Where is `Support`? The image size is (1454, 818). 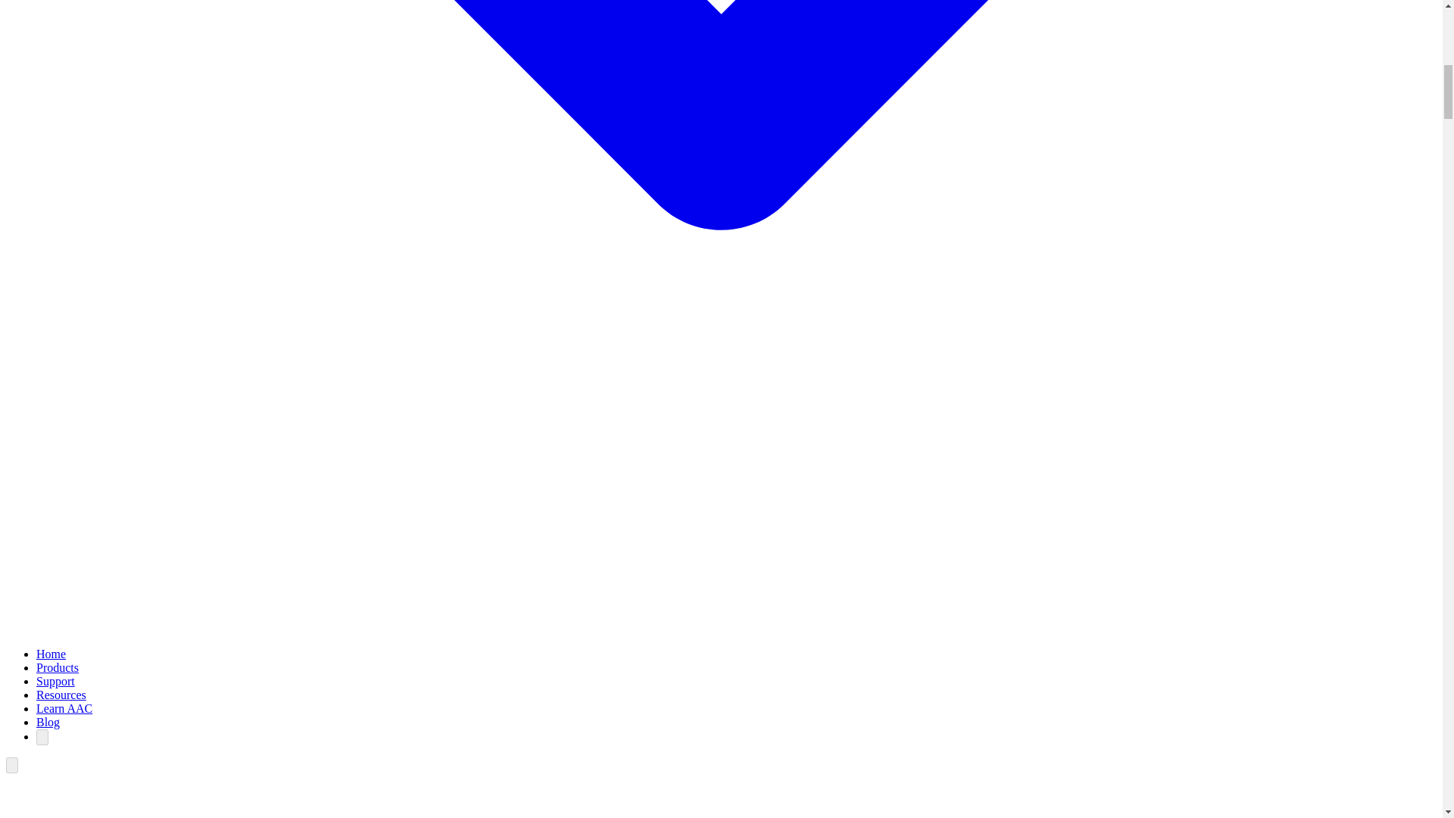
Support is located at coordinates (56, 682).